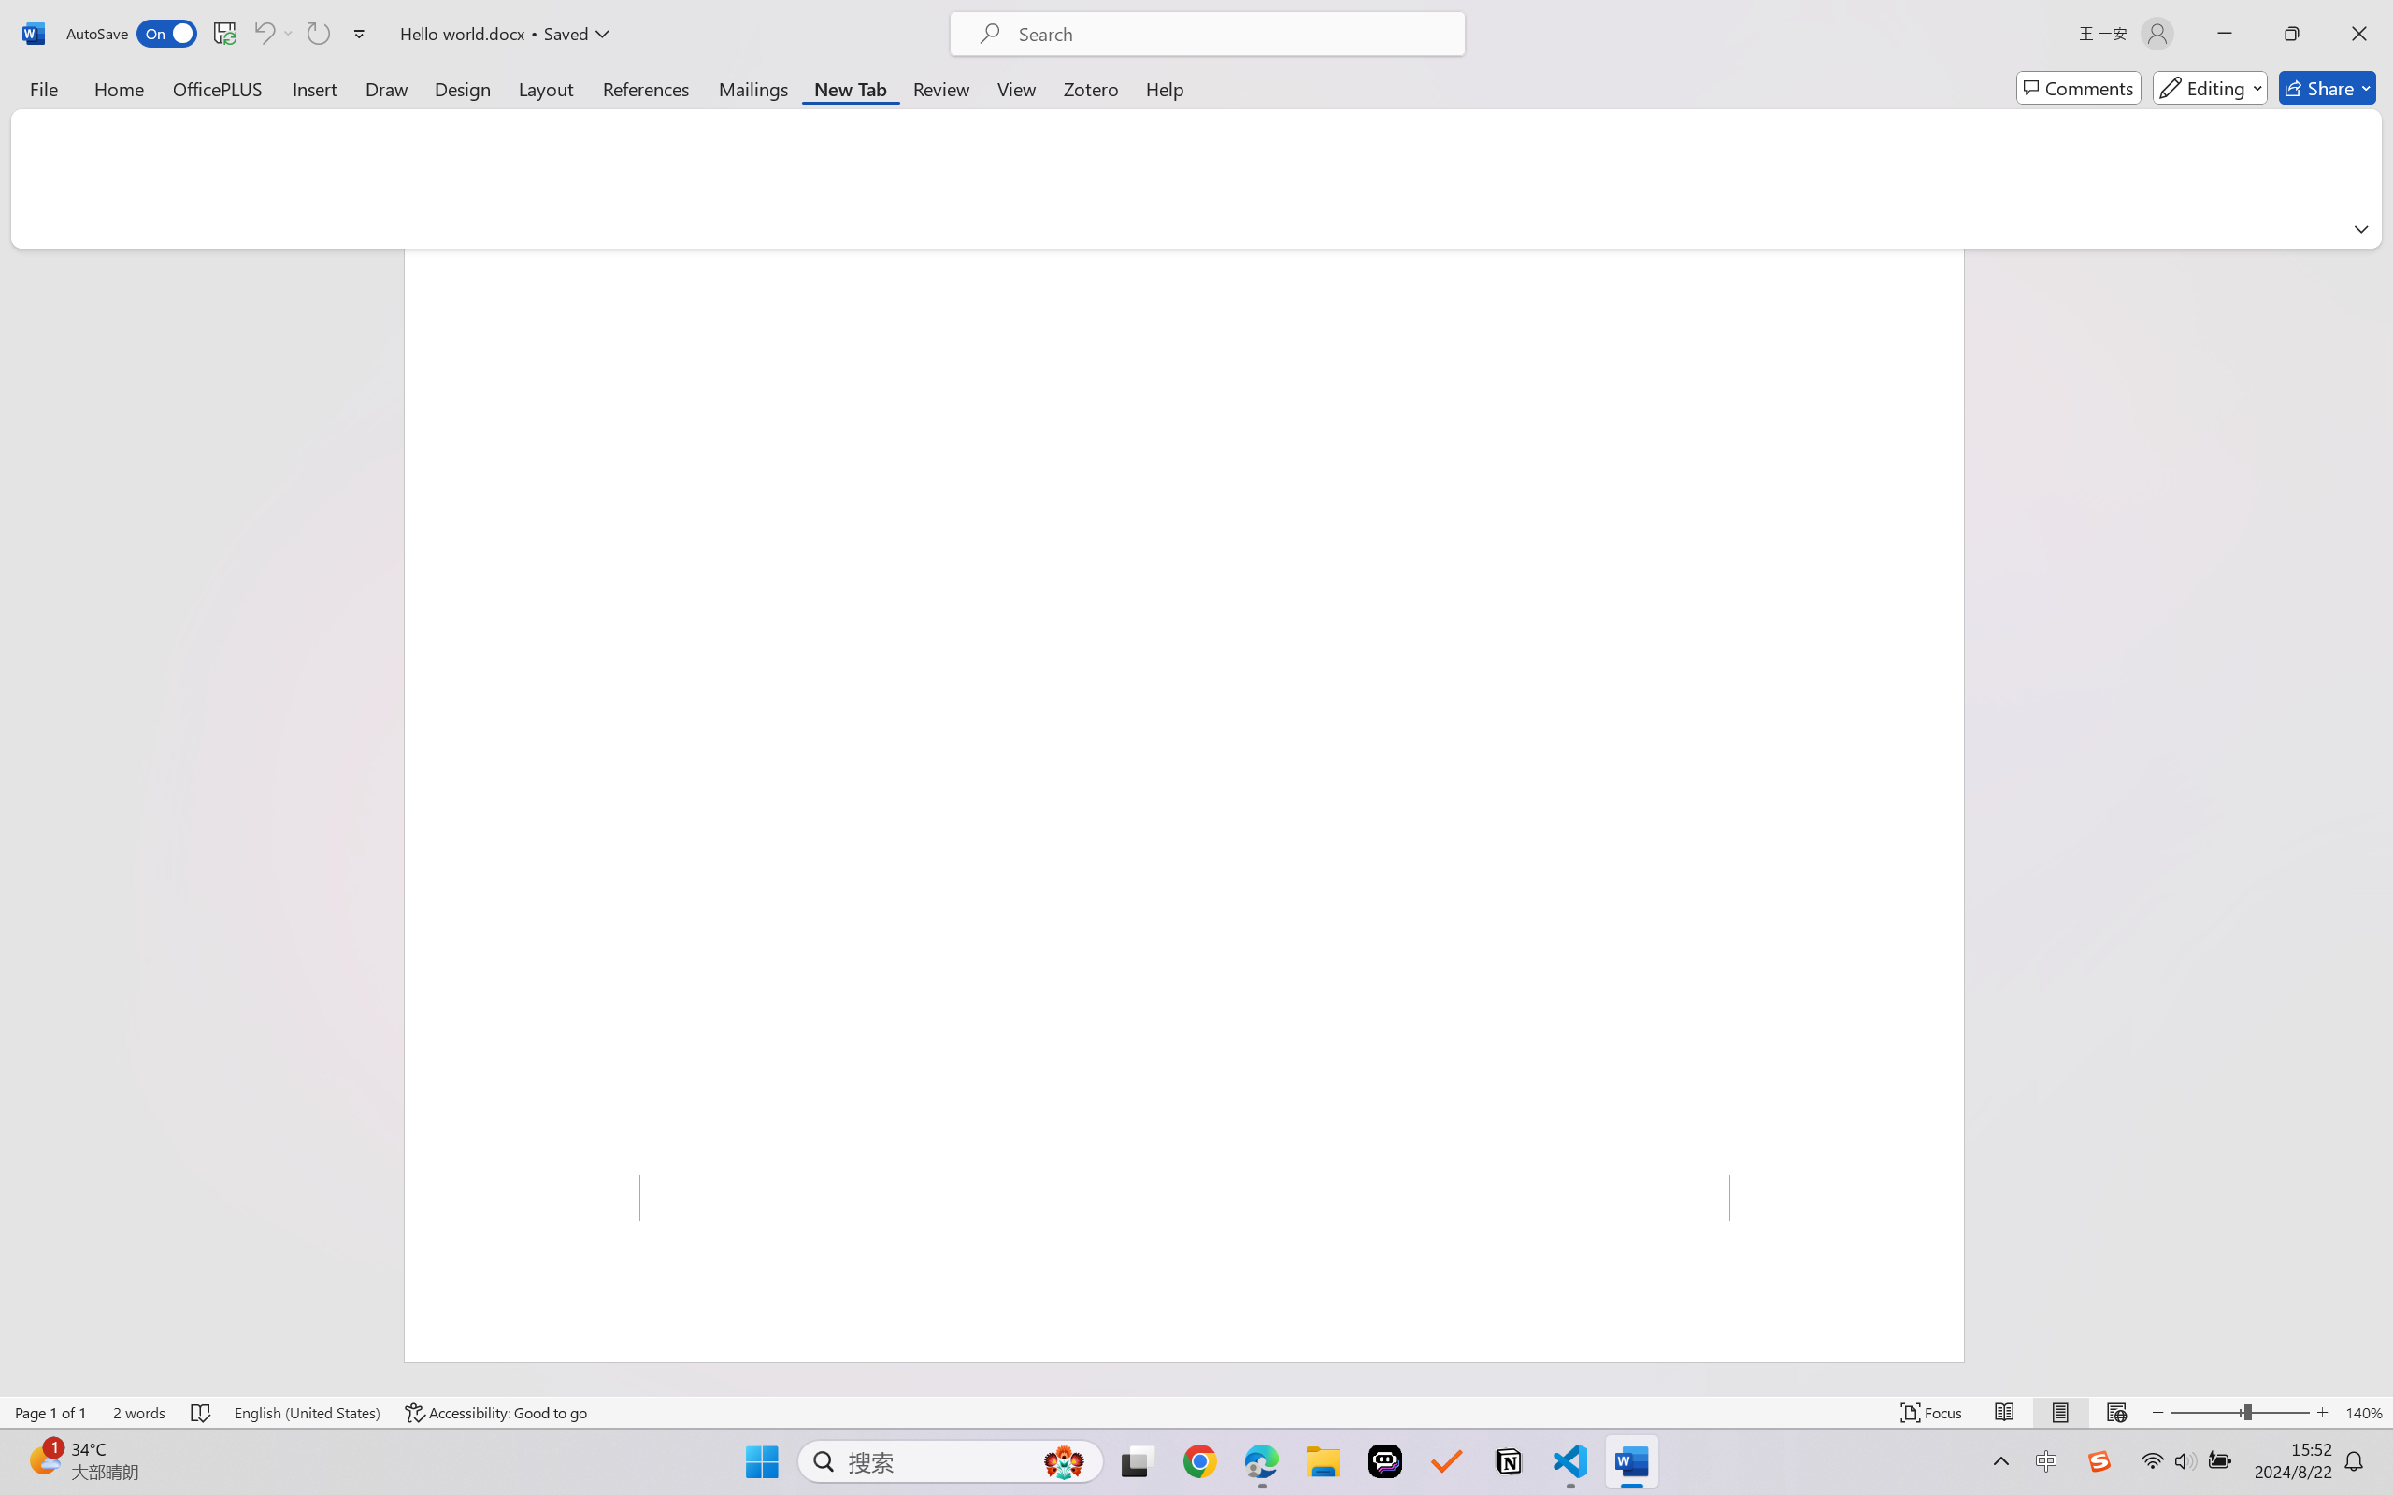 The height and width of the screenshot is (1495, 2393). I want to click on Quick Access Toolbar, so click(221, 34).